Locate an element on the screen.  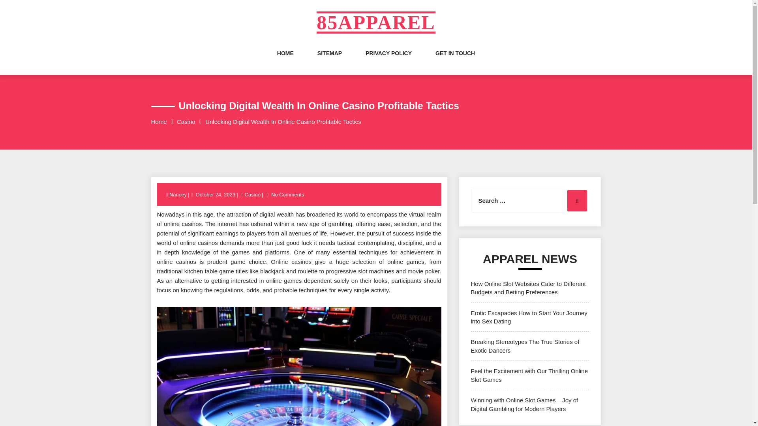
85APPAREL is located at coordinates (376, 22).